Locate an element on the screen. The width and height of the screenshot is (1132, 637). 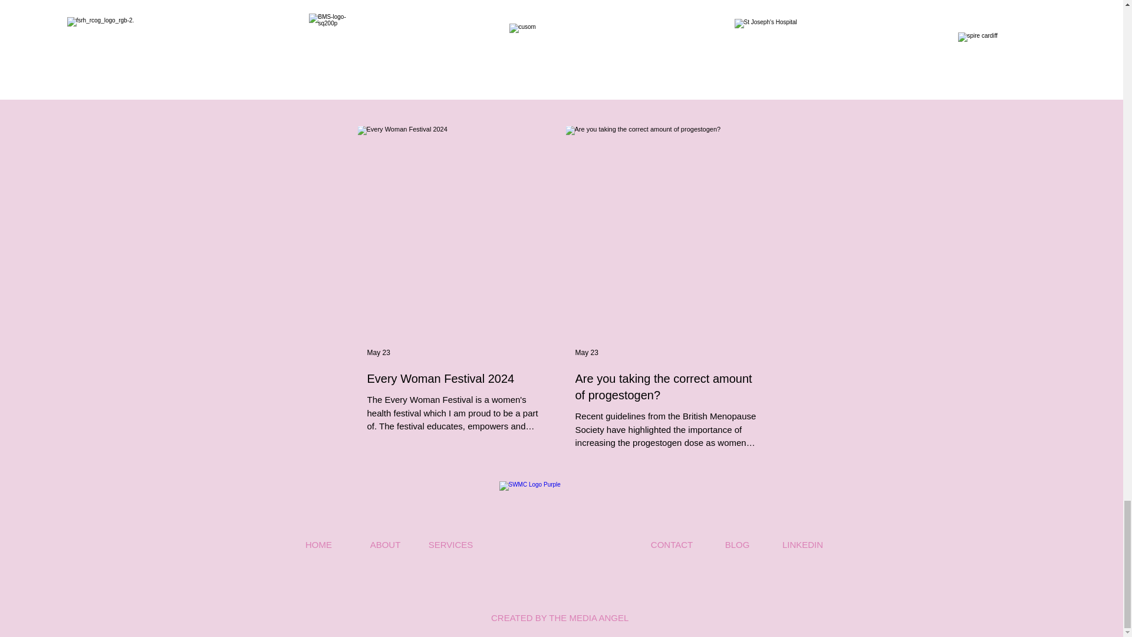
BLOG is located at coordinates (737, 544).